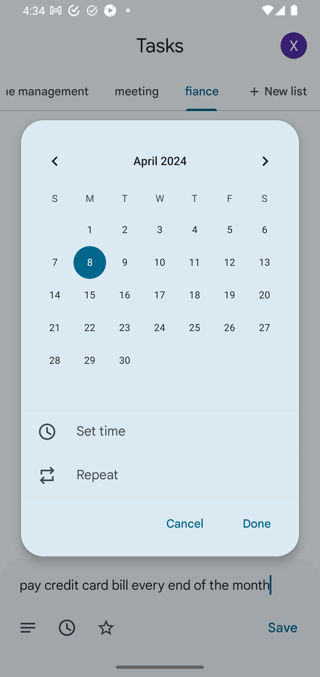 The height and width of the screenshot is (677, 320). Describe the element at coordinates (124, 262) in the screenshot. I see `9 09 April 2024` at that location.